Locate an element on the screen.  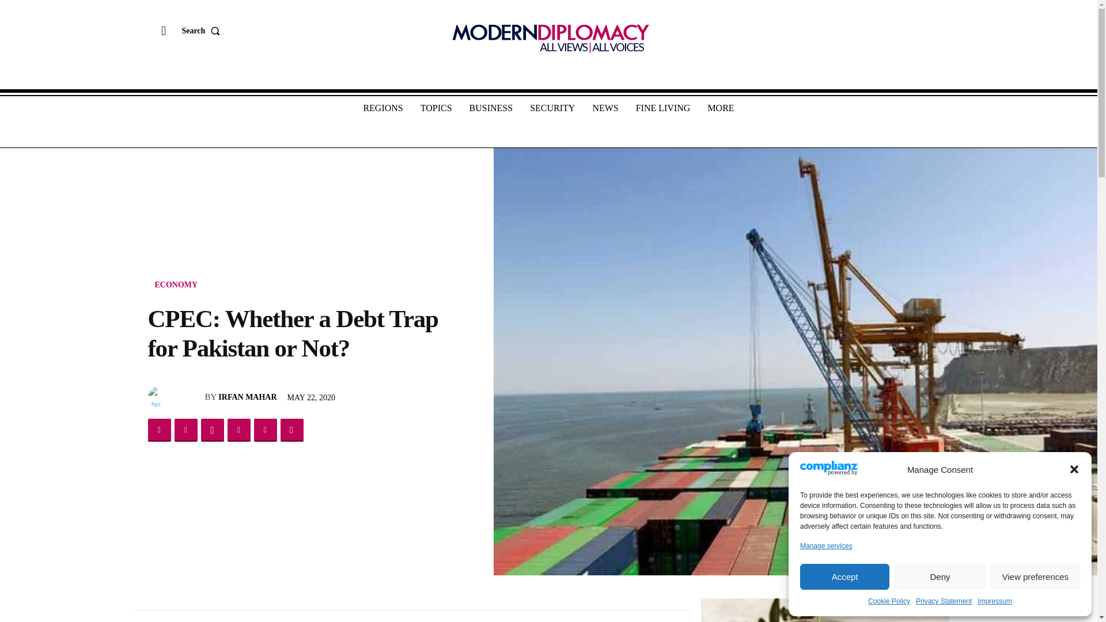
Cookie Policy is located at coordinates (889, 601).